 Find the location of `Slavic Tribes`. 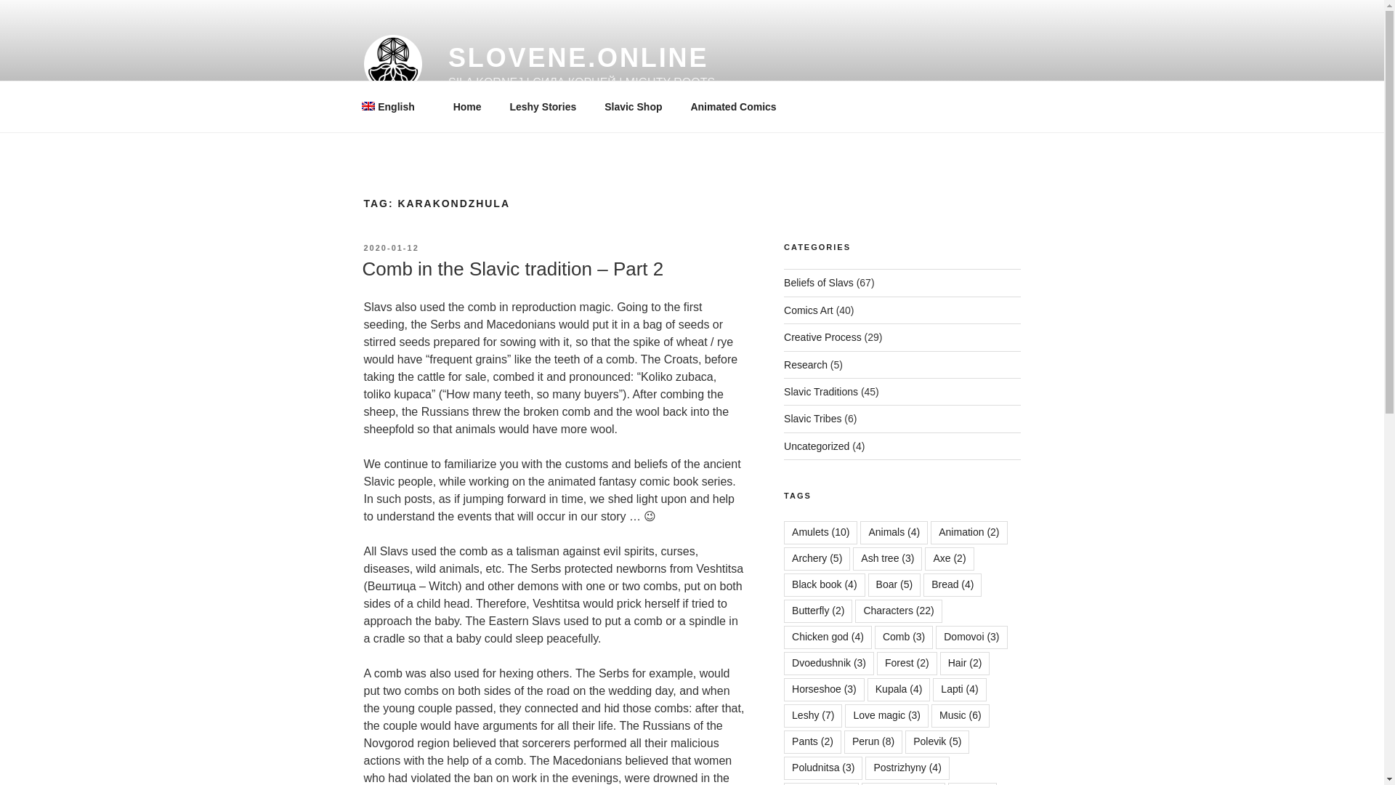

Slavic Tribes is located at coordinates (812, 419).